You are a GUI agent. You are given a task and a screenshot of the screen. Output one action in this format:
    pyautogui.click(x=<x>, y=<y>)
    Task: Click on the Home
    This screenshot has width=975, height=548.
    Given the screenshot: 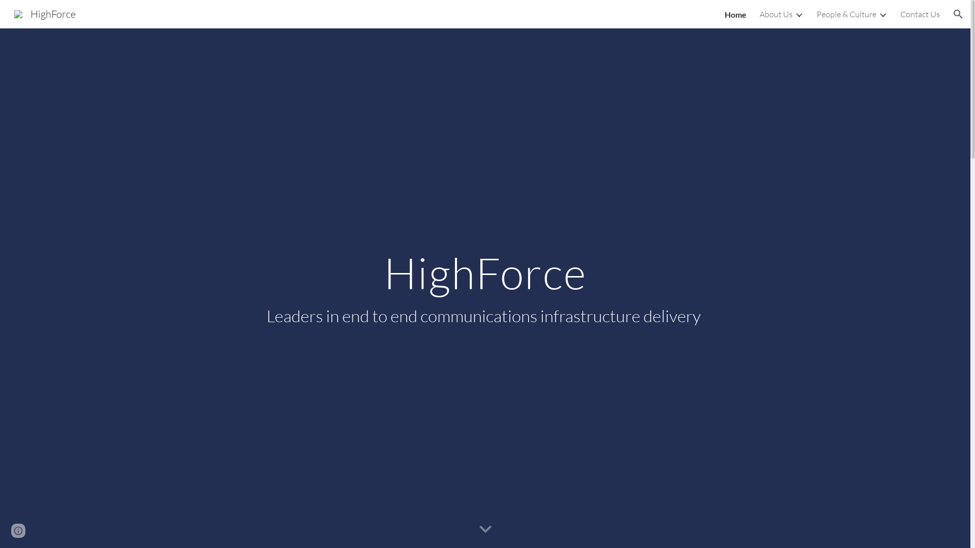 What is the action you would take?
    pyautogui.click(x=735, y=14)
    